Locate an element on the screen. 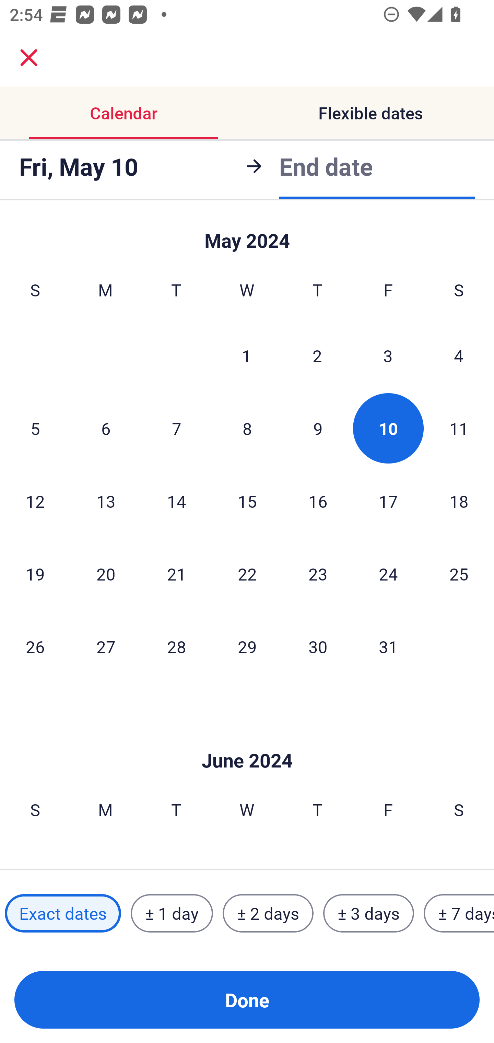 The height and width of the screenshot is (1043, 494). Skip to Done is located at coordinates (247, 235).